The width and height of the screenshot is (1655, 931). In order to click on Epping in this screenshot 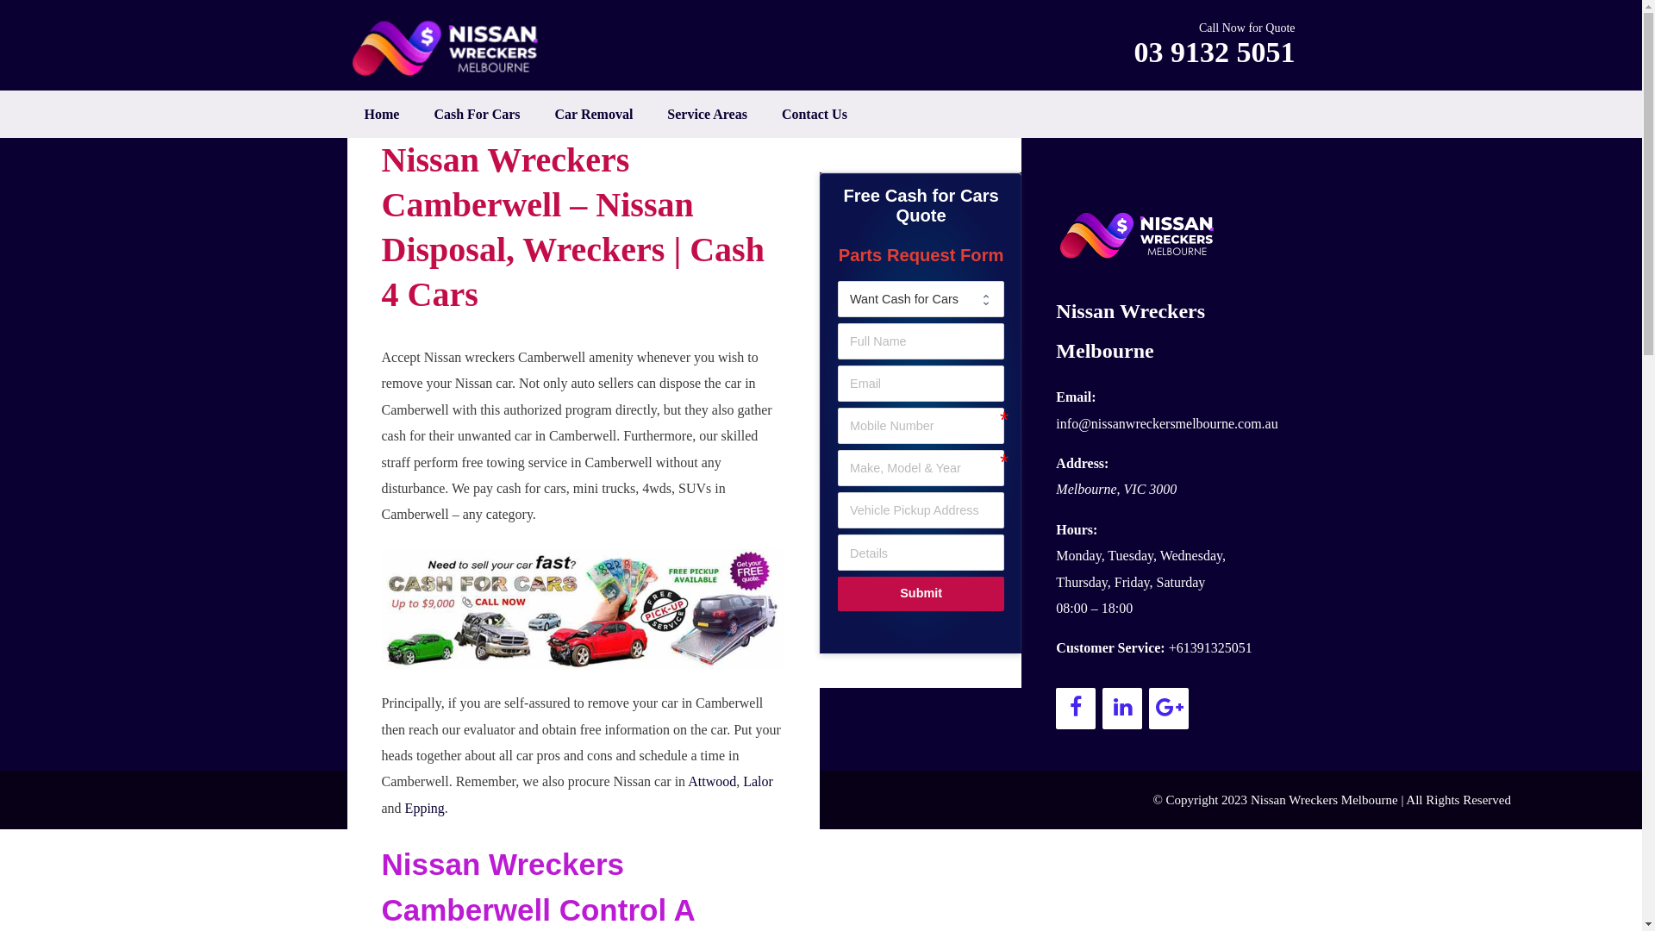, I will do `click(425, 809)`.